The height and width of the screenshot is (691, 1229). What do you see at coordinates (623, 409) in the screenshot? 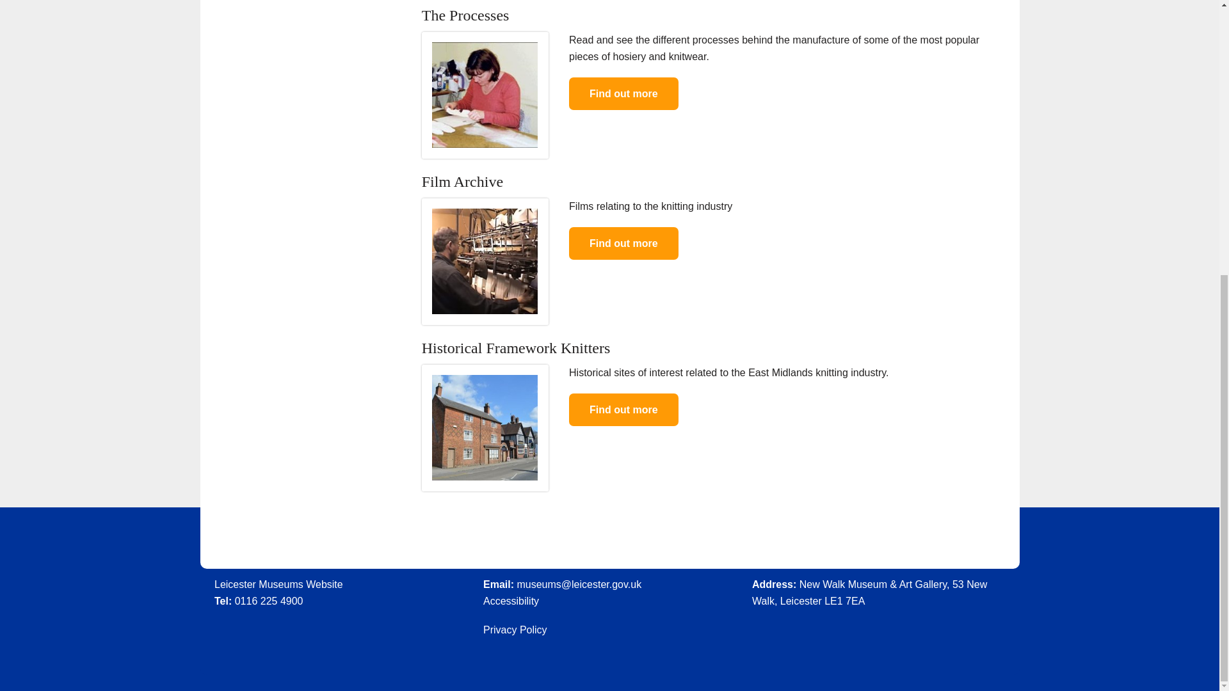
I see `find out more about Historical Framework Knitters` at bounding box center [623, 409].